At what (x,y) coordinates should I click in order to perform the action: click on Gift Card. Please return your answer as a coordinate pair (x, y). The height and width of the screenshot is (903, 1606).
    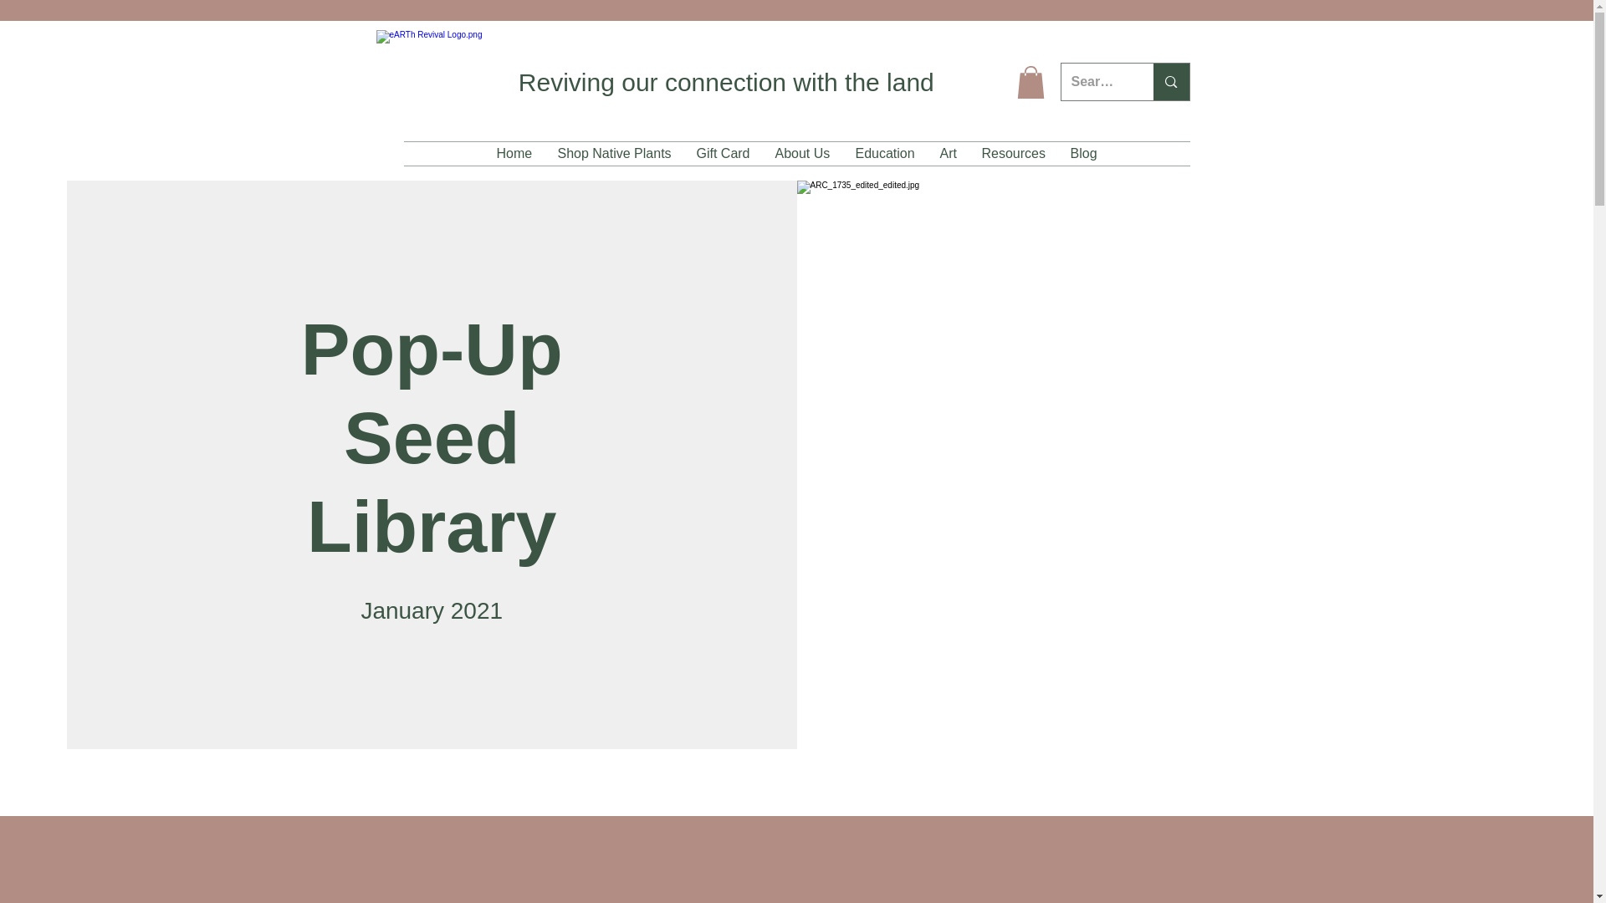
    Looking at the image, I should click on (723, 153).